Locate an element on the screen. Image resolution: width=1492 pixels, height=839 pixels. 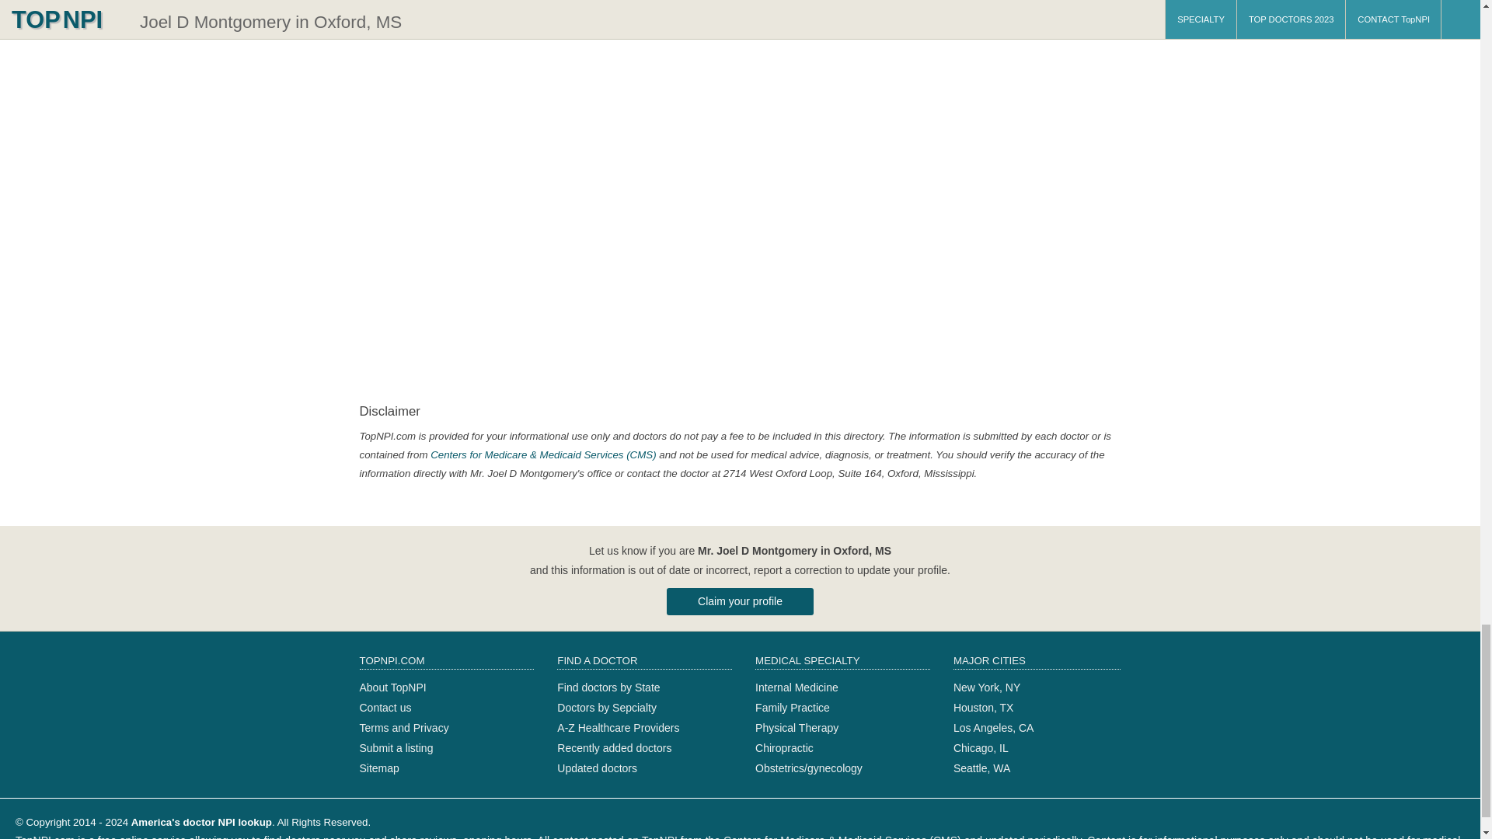
Claim your profile is located at coordinates (740, 601).